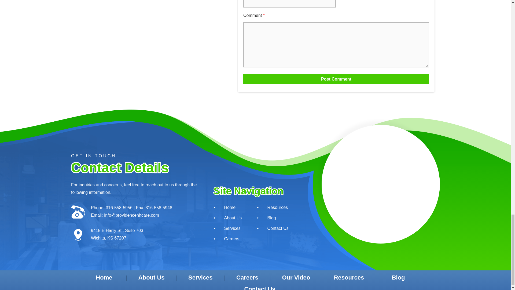 This screenshot has width=515, height=290. What do you see at coordinates (134, 168) in the screenshot?
I see `Contact Details` at bounding box center [134, 168].